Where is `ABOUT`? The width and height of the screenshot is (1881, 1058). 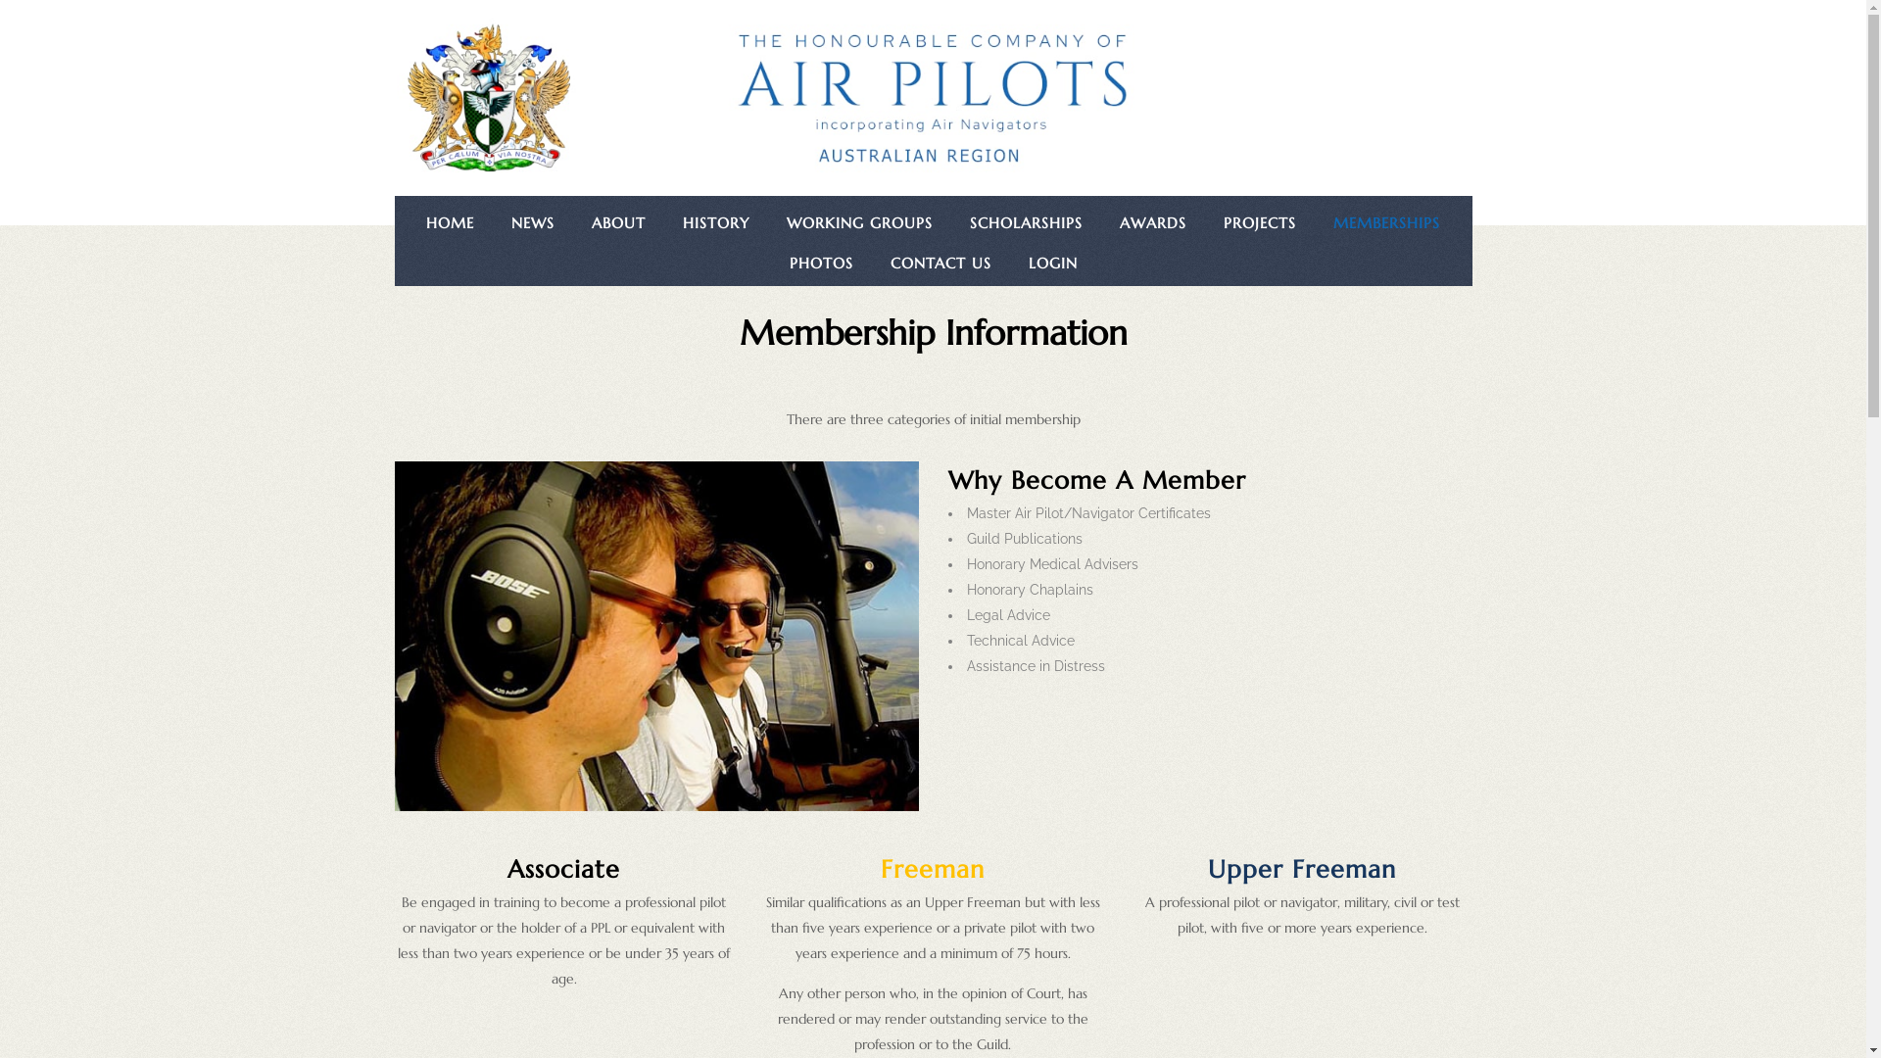 ABOUT is located at coordinates (619, 223).